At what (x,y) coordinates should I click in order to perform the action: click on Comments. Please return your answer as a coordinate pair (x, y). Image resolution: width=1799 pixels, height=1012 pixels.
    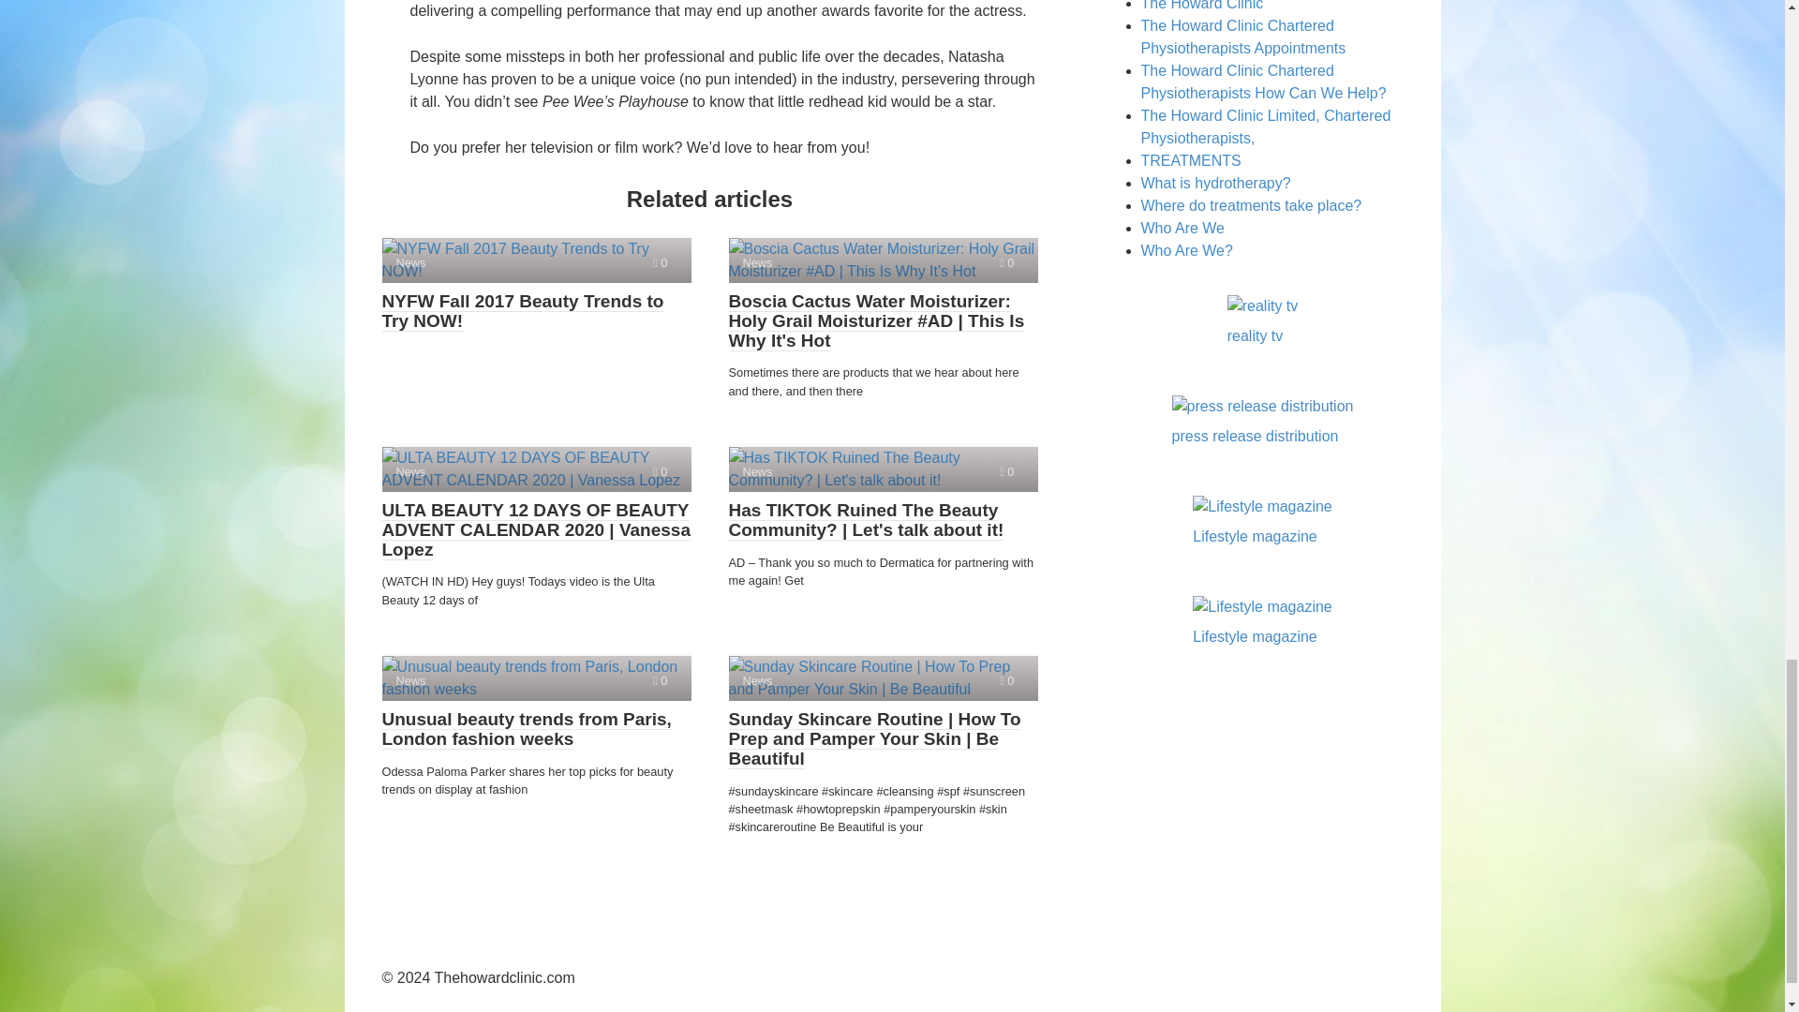
    Looking at the image, I should click on (660, 680).